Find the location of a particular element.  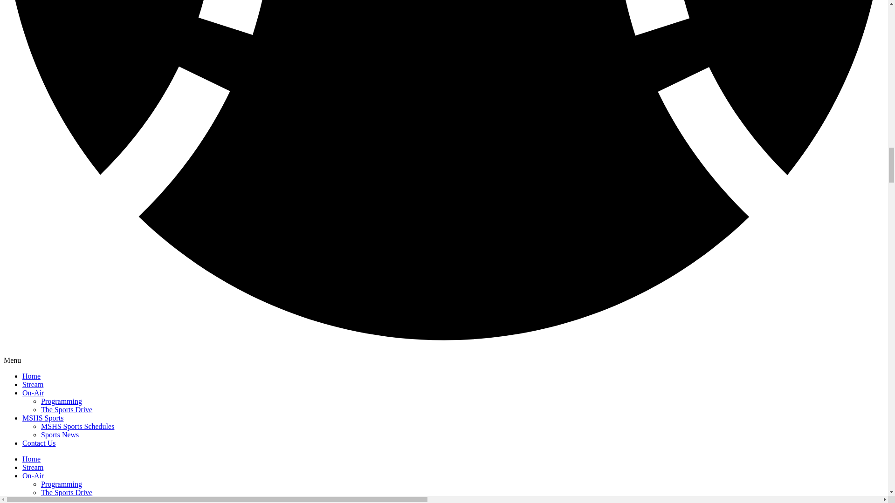

Programming is located at coordinates (62, 484).